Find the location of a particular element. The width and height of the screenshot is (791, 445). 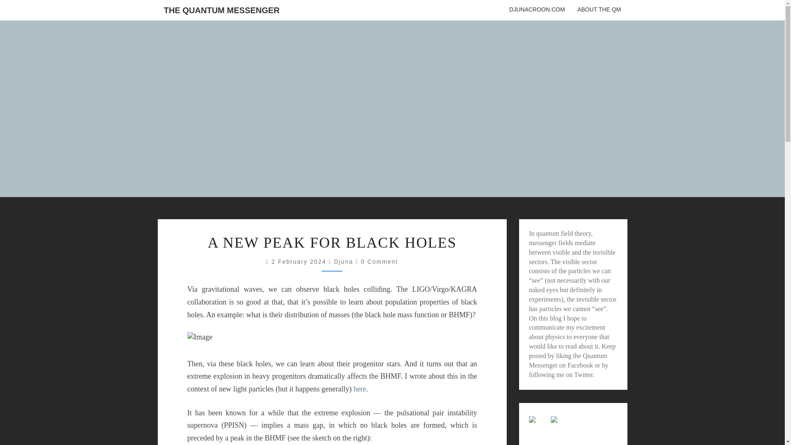

Follow us on Facebook is located at coordinates (539, 426).